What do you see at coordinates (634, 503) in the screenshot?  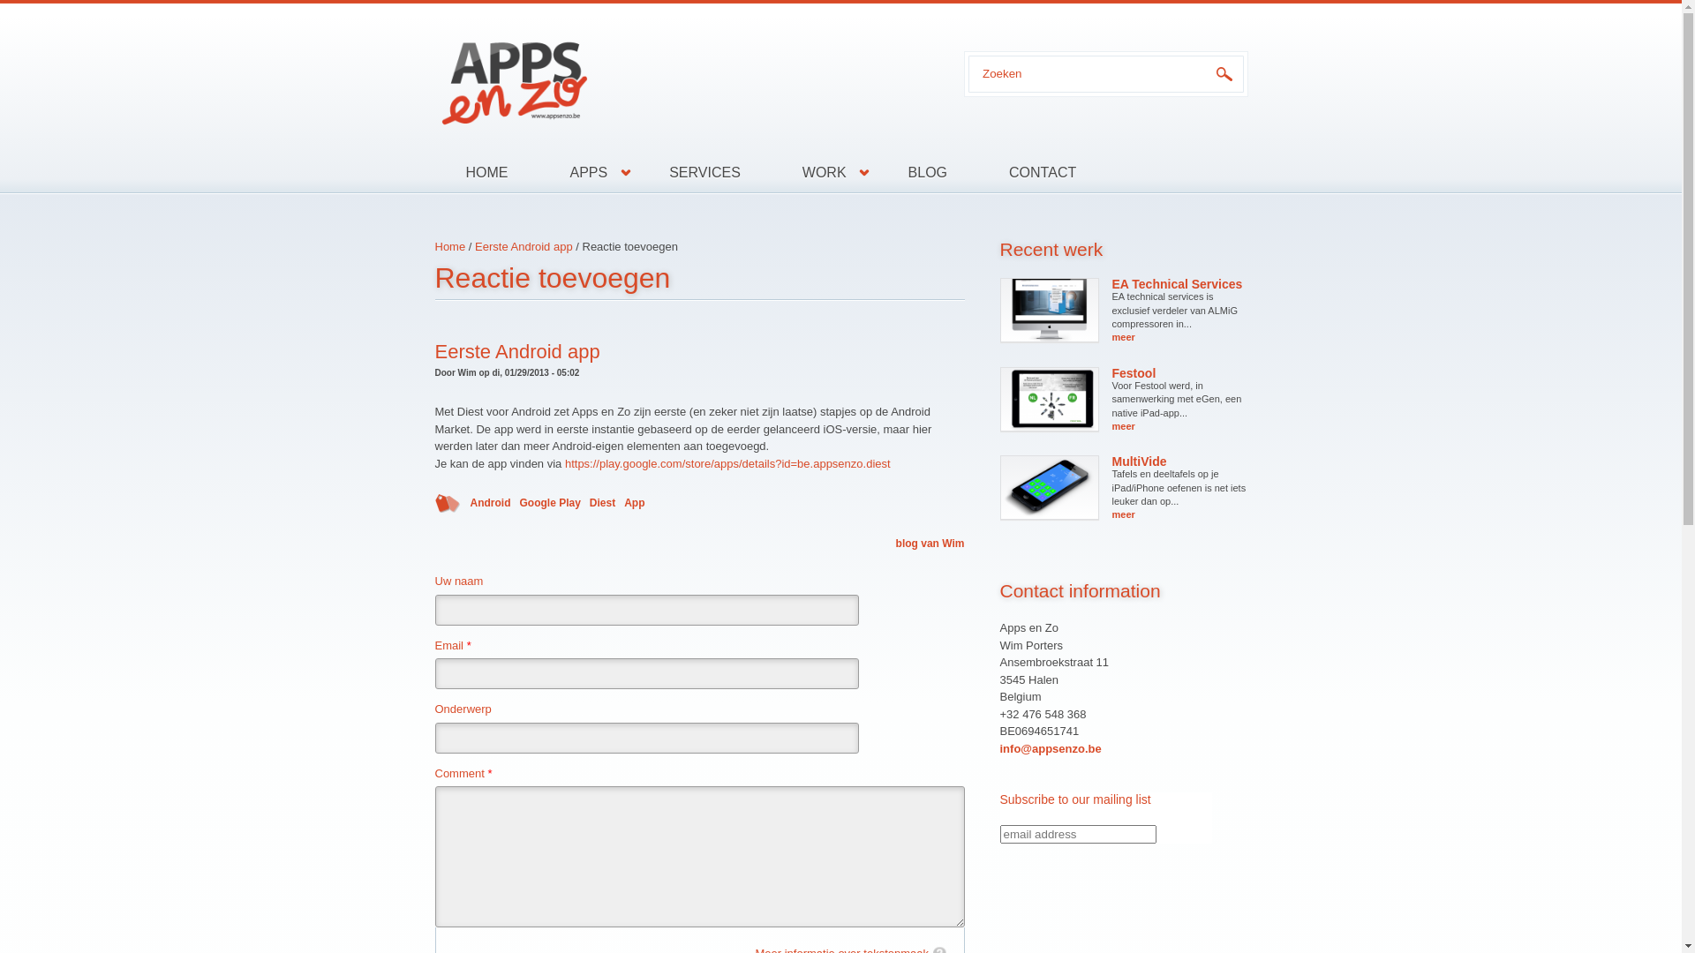 I see `App` at bounding box center [634, 503].